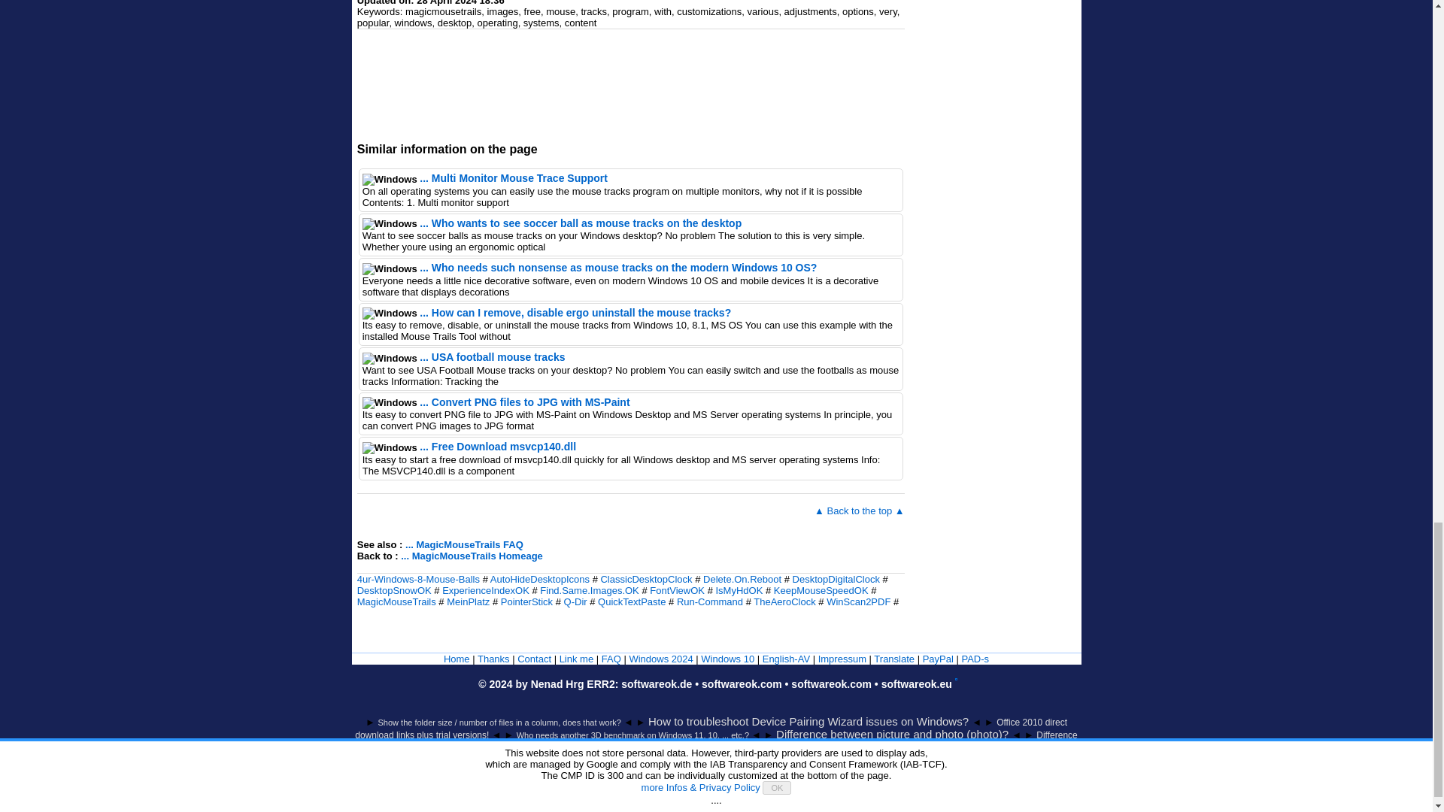 The height and width of the screenshot is (812, 1444). Describe the element at coordinates (418, 579) in the screenshot. I see `4ur-Windows-8-Mouse-Balls ` at that location.